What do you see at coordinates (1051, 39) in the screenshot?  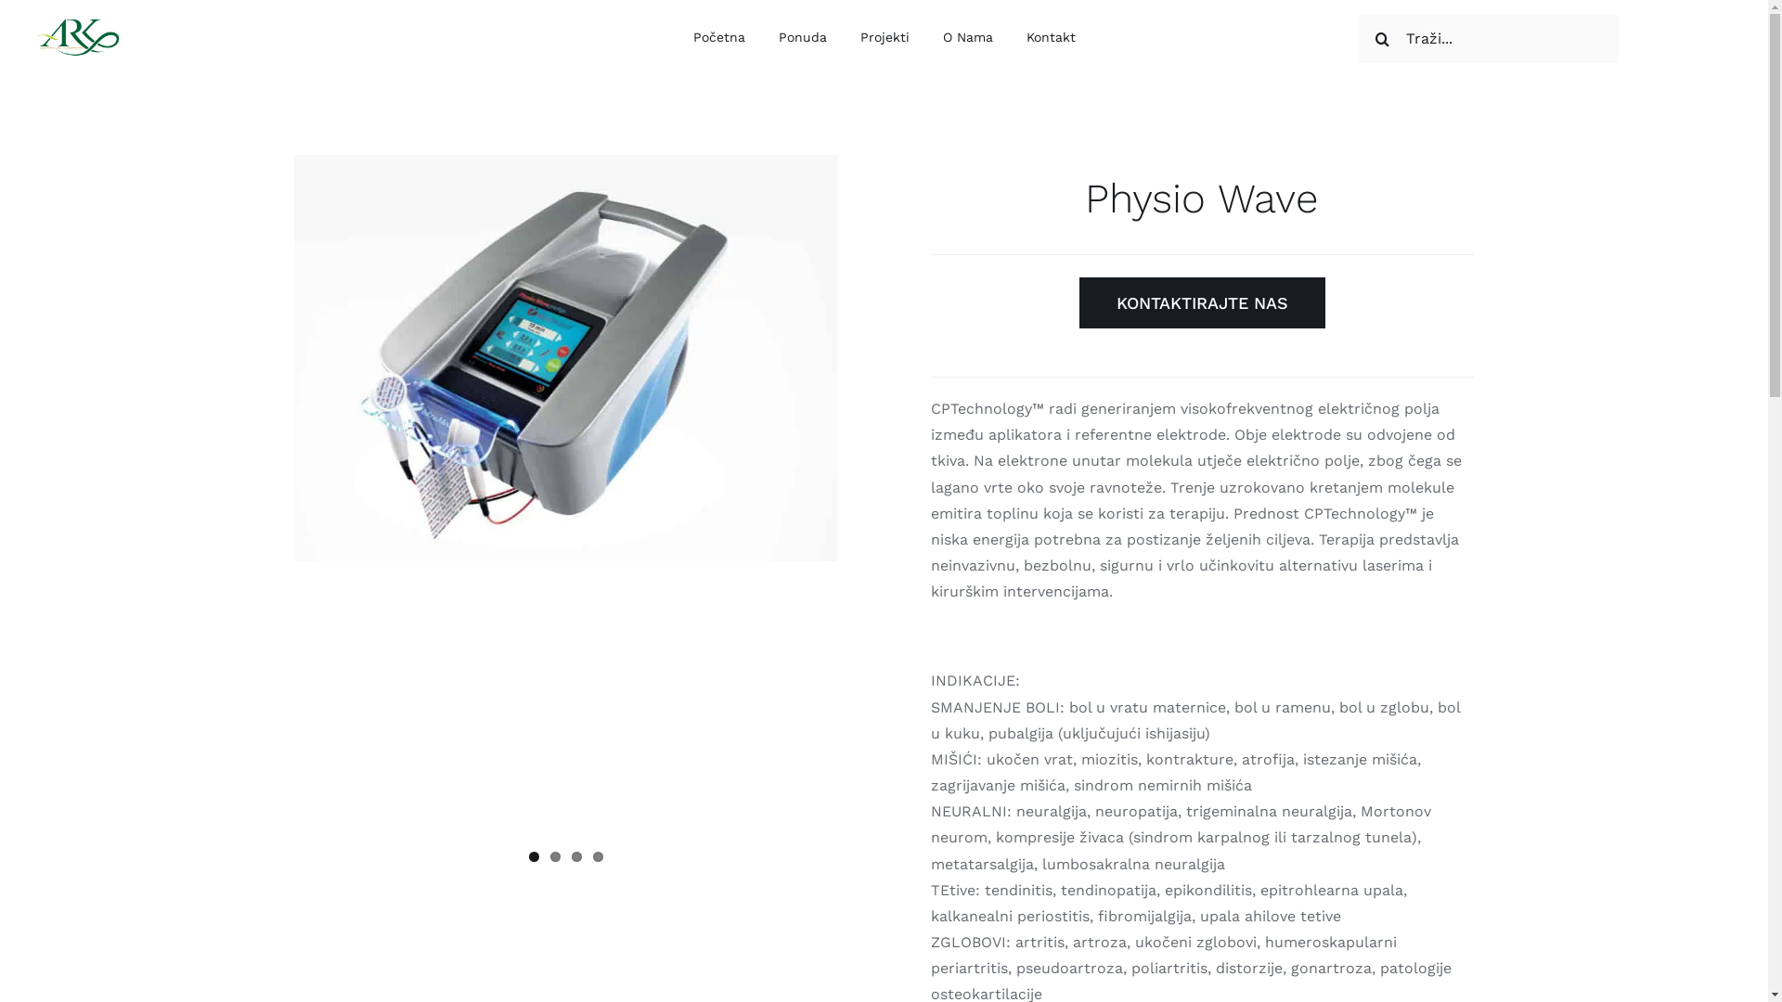 I see `Kontakt` at bounding box center [1051, 39].